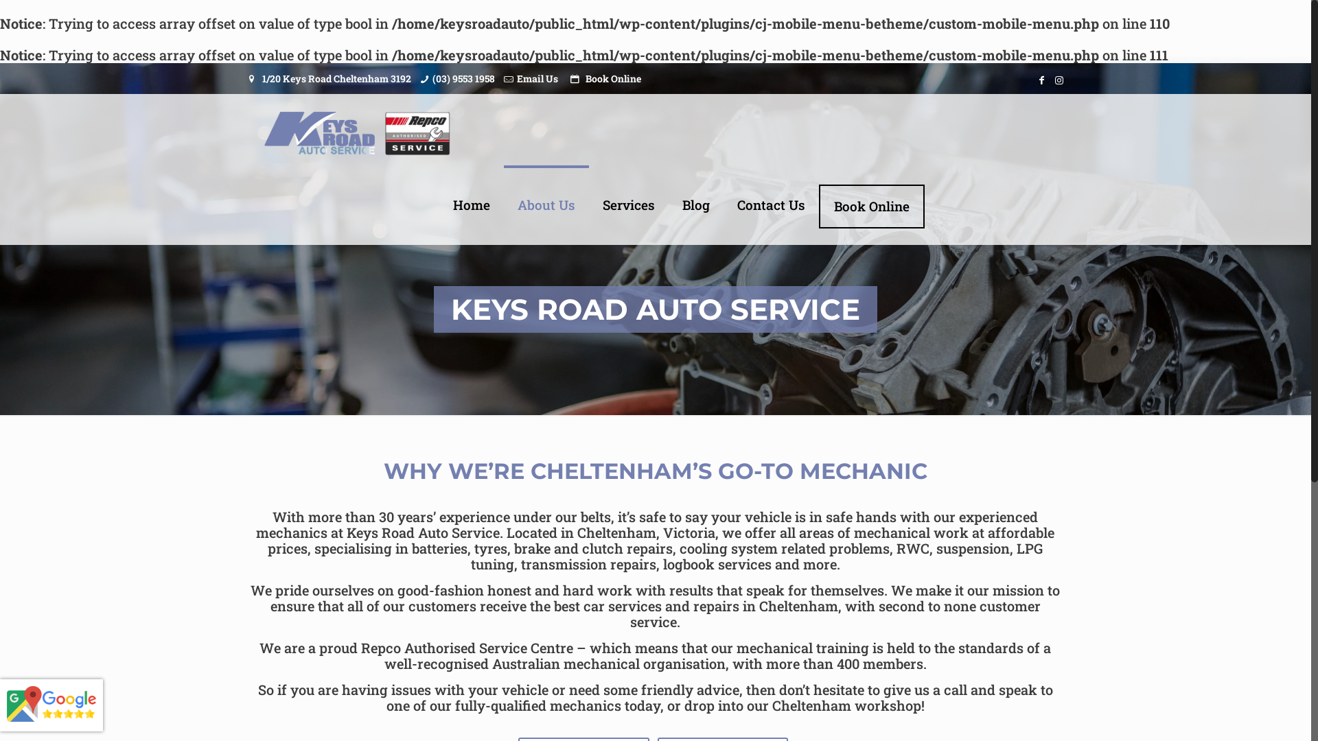 This screenshot has width=1318, height=741. Describe the element at coordinates (614, 78) in the screenshot. I see `Book Online` at that location.